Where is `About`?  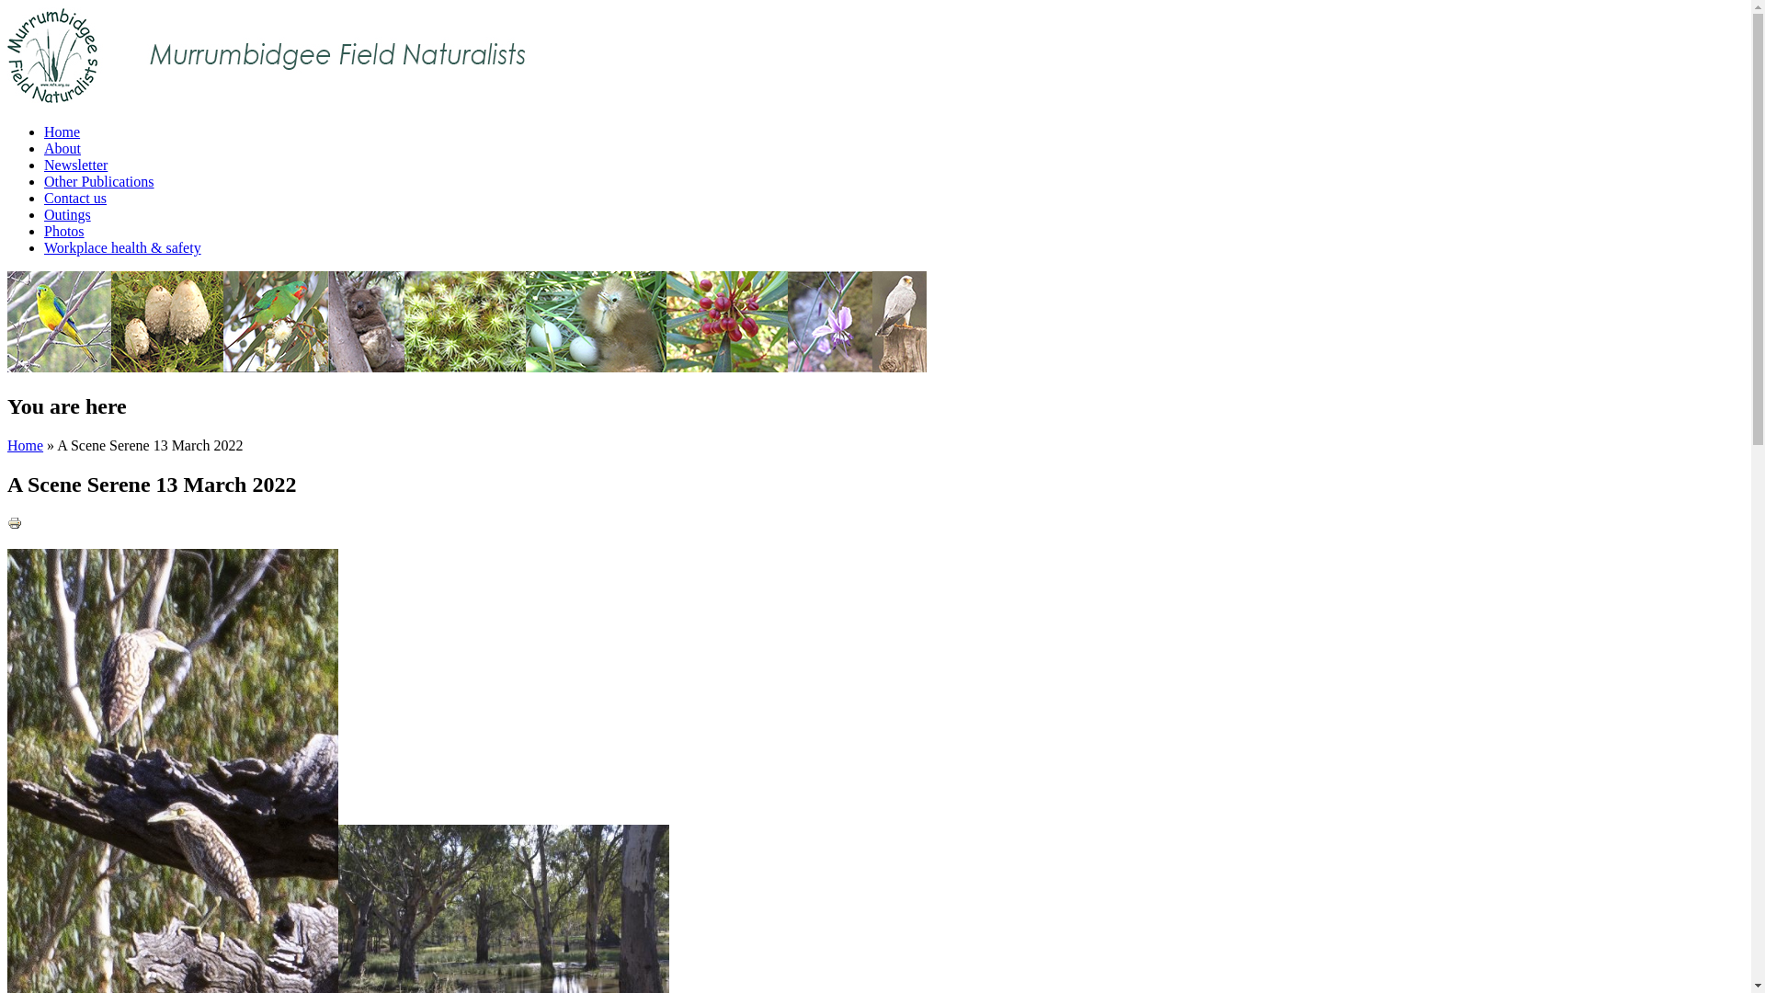
About is located at coordinates (63, 149).